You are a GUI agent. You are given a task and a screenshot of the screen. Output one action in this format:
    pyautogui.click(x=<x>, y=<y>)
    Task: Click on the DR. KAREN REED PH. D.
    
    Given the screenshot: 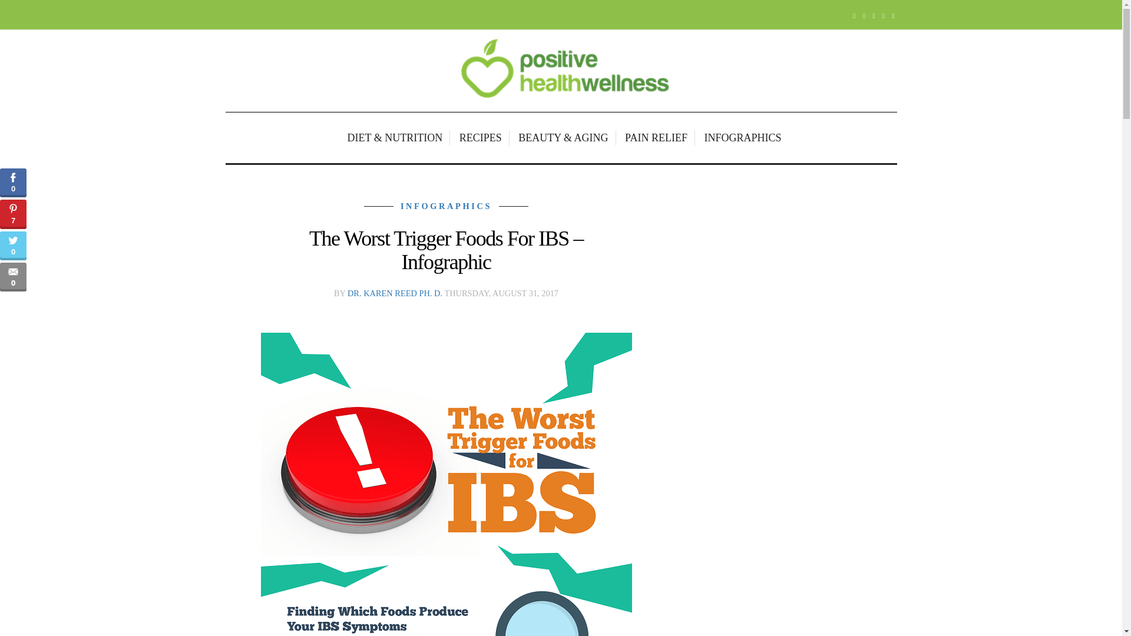 What is the action you would take?
    pyautogui.click(x=395, y=293)
    